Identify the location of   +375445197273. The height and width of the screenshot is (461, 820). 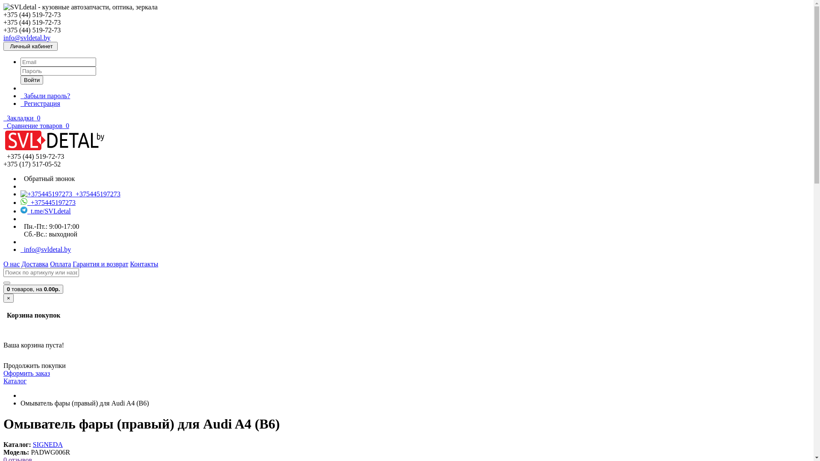
(70, 194).